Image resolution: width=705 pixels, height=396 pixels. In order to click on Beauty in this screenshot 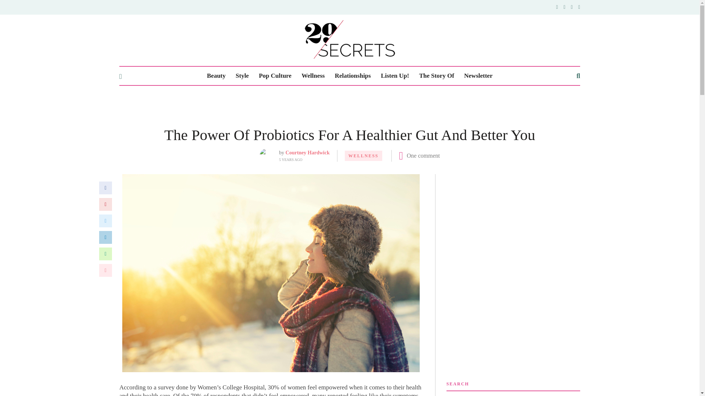, I will do `click(216, 76)`.